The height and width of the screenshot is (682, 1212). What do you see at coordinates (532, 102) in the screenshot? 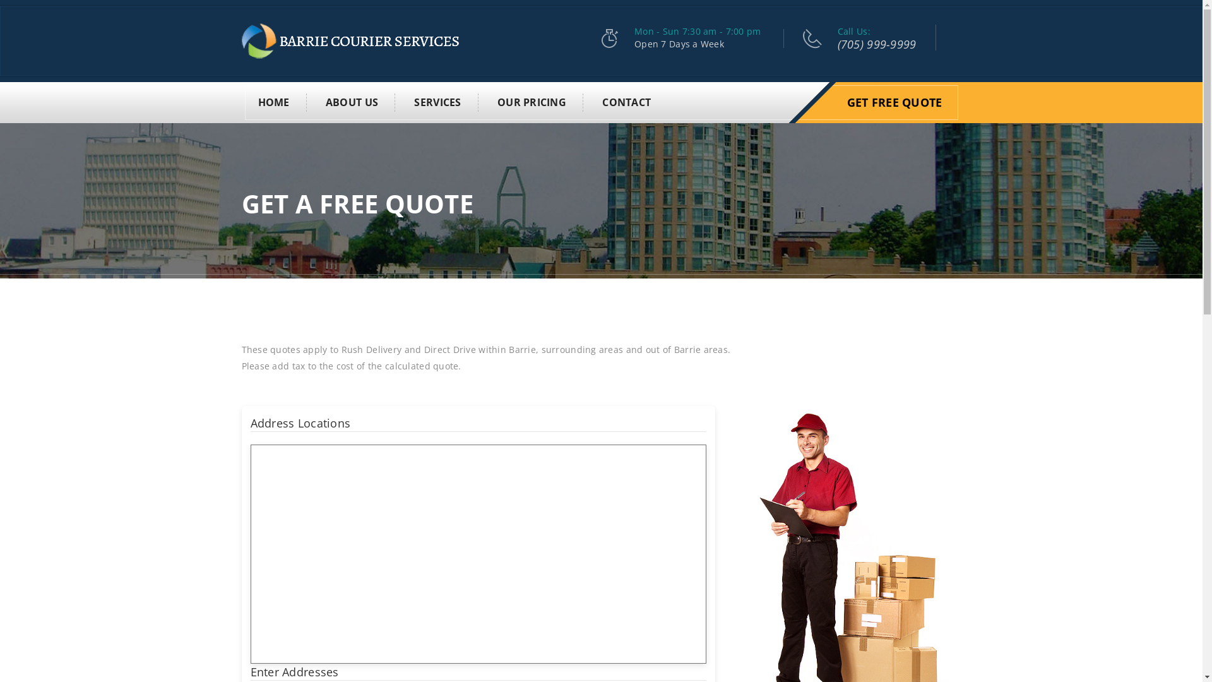
I see `OUR PRICING` at bounding box center [532, 102].